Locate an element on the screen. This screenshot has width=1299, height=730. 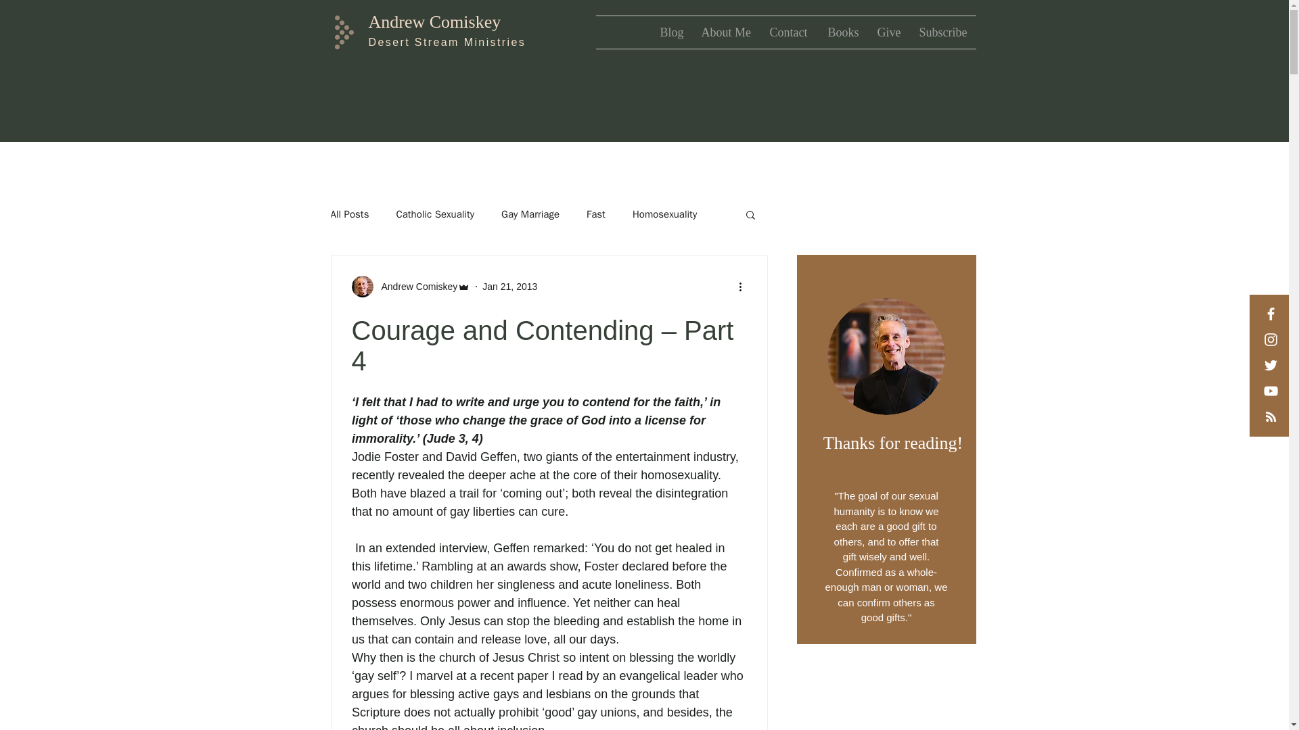
Books is located at coordinates (842, 32).